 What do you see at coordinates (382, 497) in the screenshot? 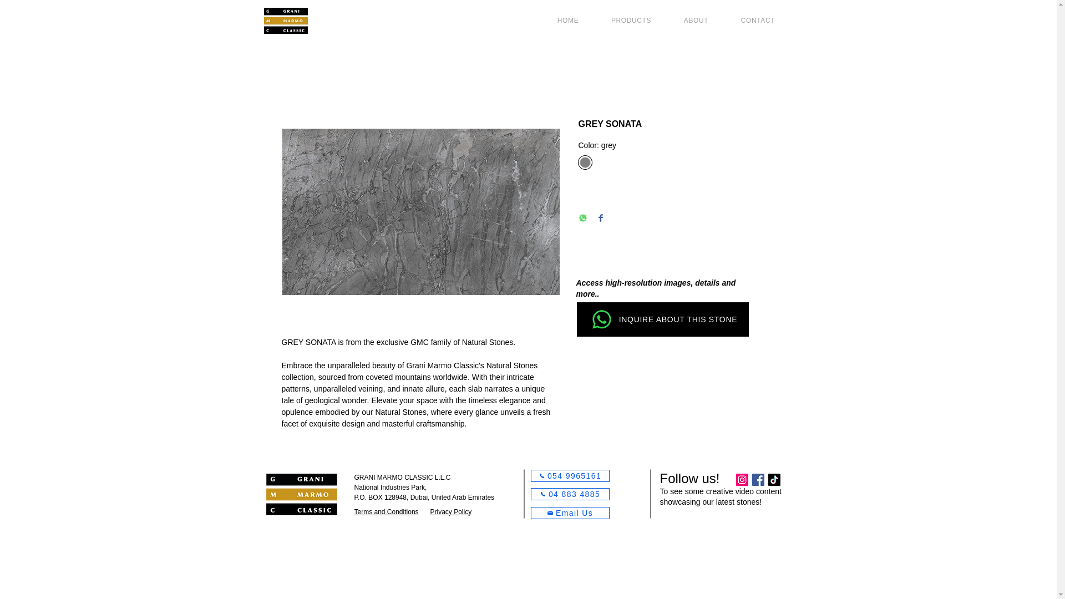
I see `P.O. BOX 128948, ` at bounding box center [382, 497].